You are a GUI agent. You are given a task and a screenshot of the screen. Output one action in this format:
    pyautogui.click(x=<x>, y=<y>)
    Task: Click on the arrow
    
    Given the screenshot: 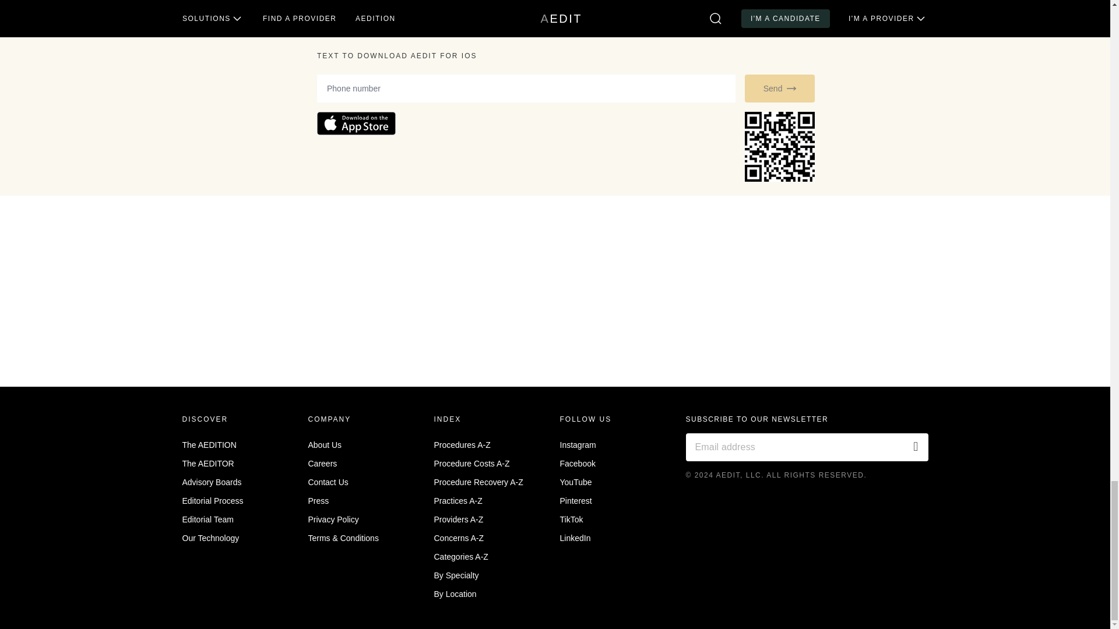 What is the action you would take?
    pyautogui.click(x=791, y=88)
    